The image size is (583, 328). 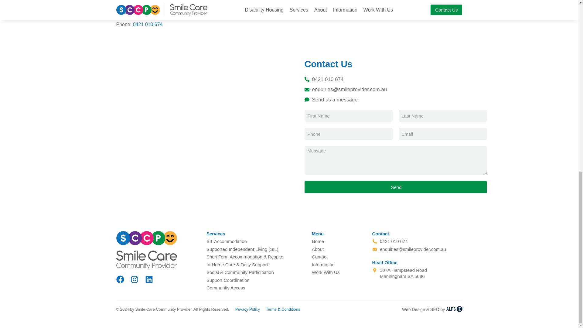 I want to click on 0421 010 674, so click(x=434, y=79).